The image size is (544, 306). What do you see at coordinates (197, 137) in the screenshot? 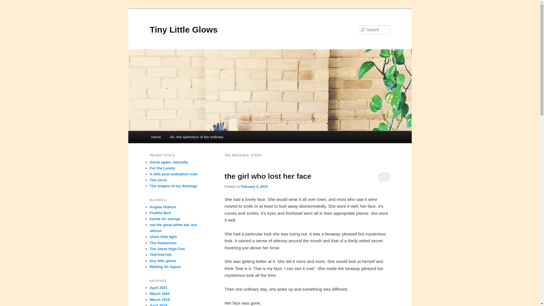
I see `Ah, the splendour of the ordinary` at bounding box center [197, 137].